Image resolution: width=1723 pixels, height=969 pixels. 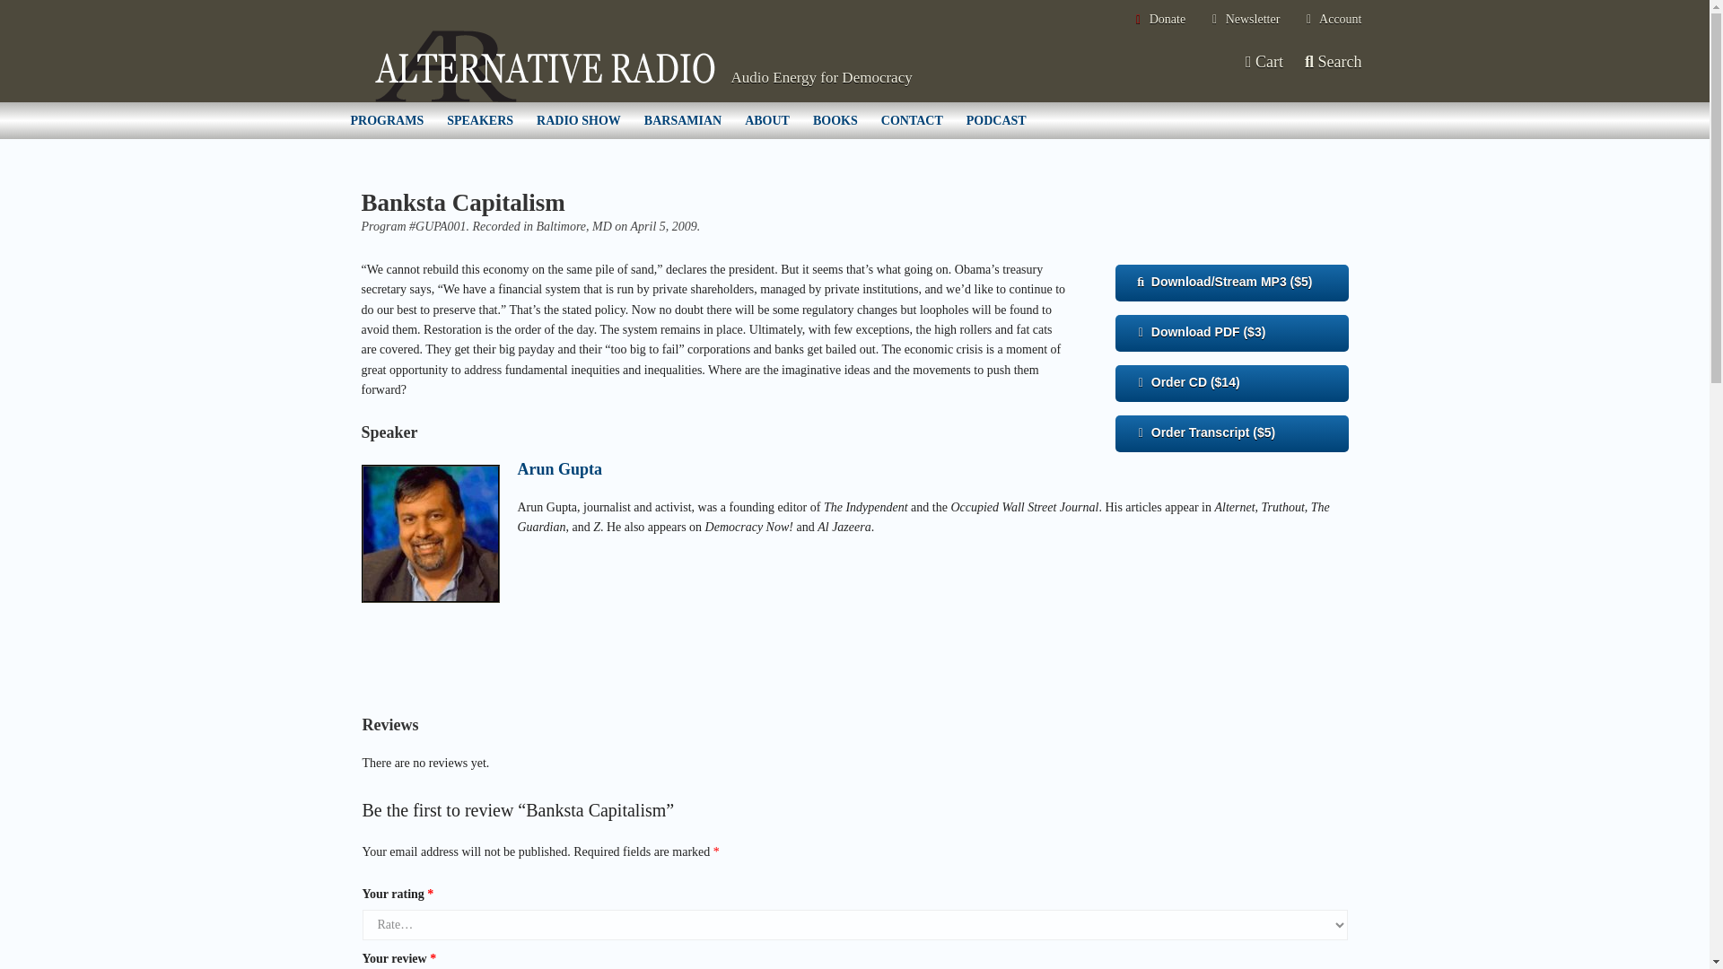 I want to click on PROGRAMS, so click(x=388, y=120).